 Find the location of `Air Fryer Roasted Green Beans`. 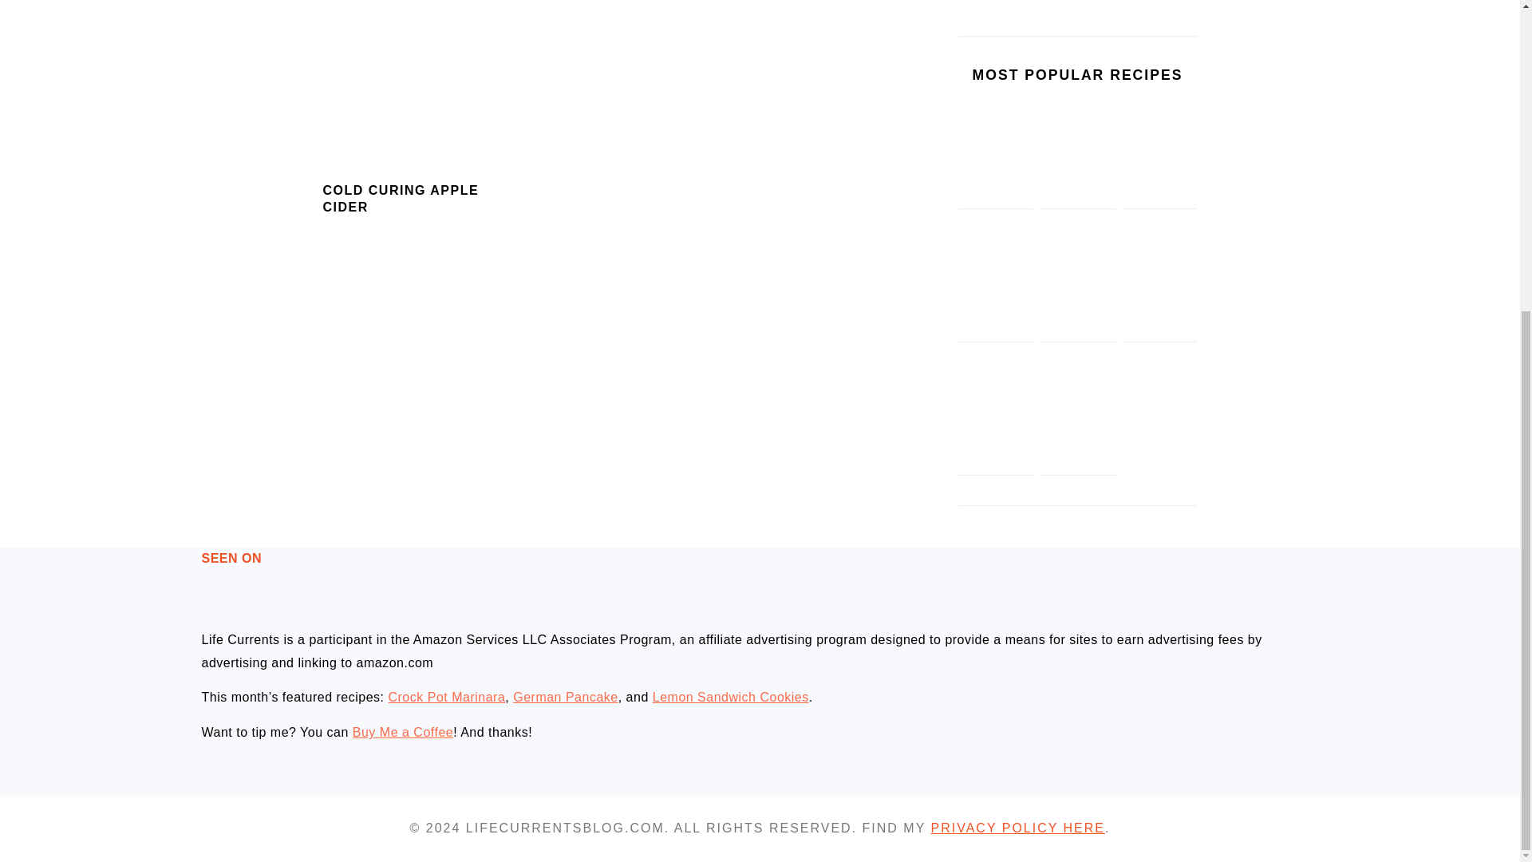

Air Fryer Roasted Green Beans is located at coordinates (995, 444).